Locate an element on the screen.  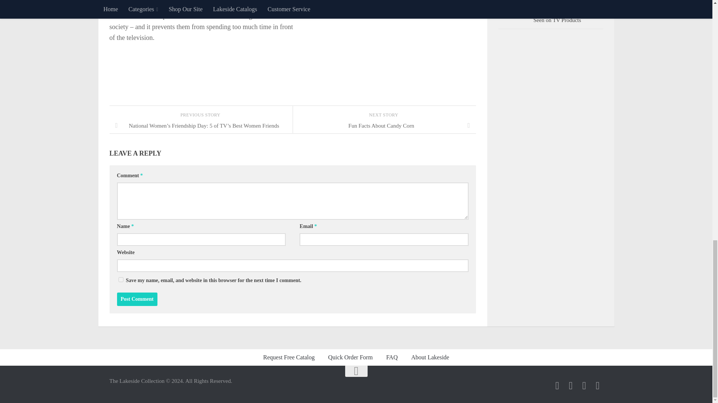
Post Comment is located at coordinates (137, 299).